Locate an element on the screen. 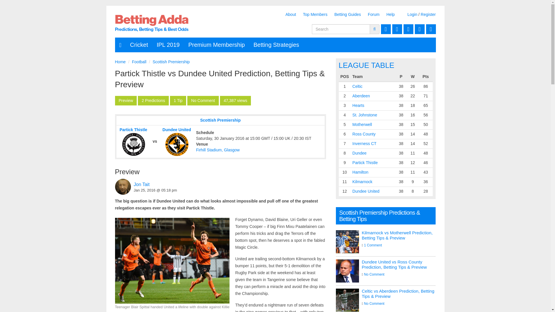 This screenshot has width=555, height=312. Premium Membership is located at coordinates (216, 44).